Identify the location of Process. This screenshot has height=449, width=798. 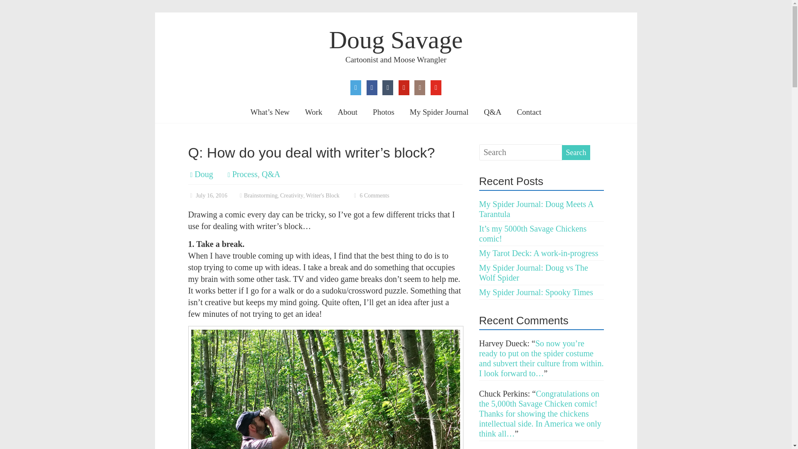
(245, 174).